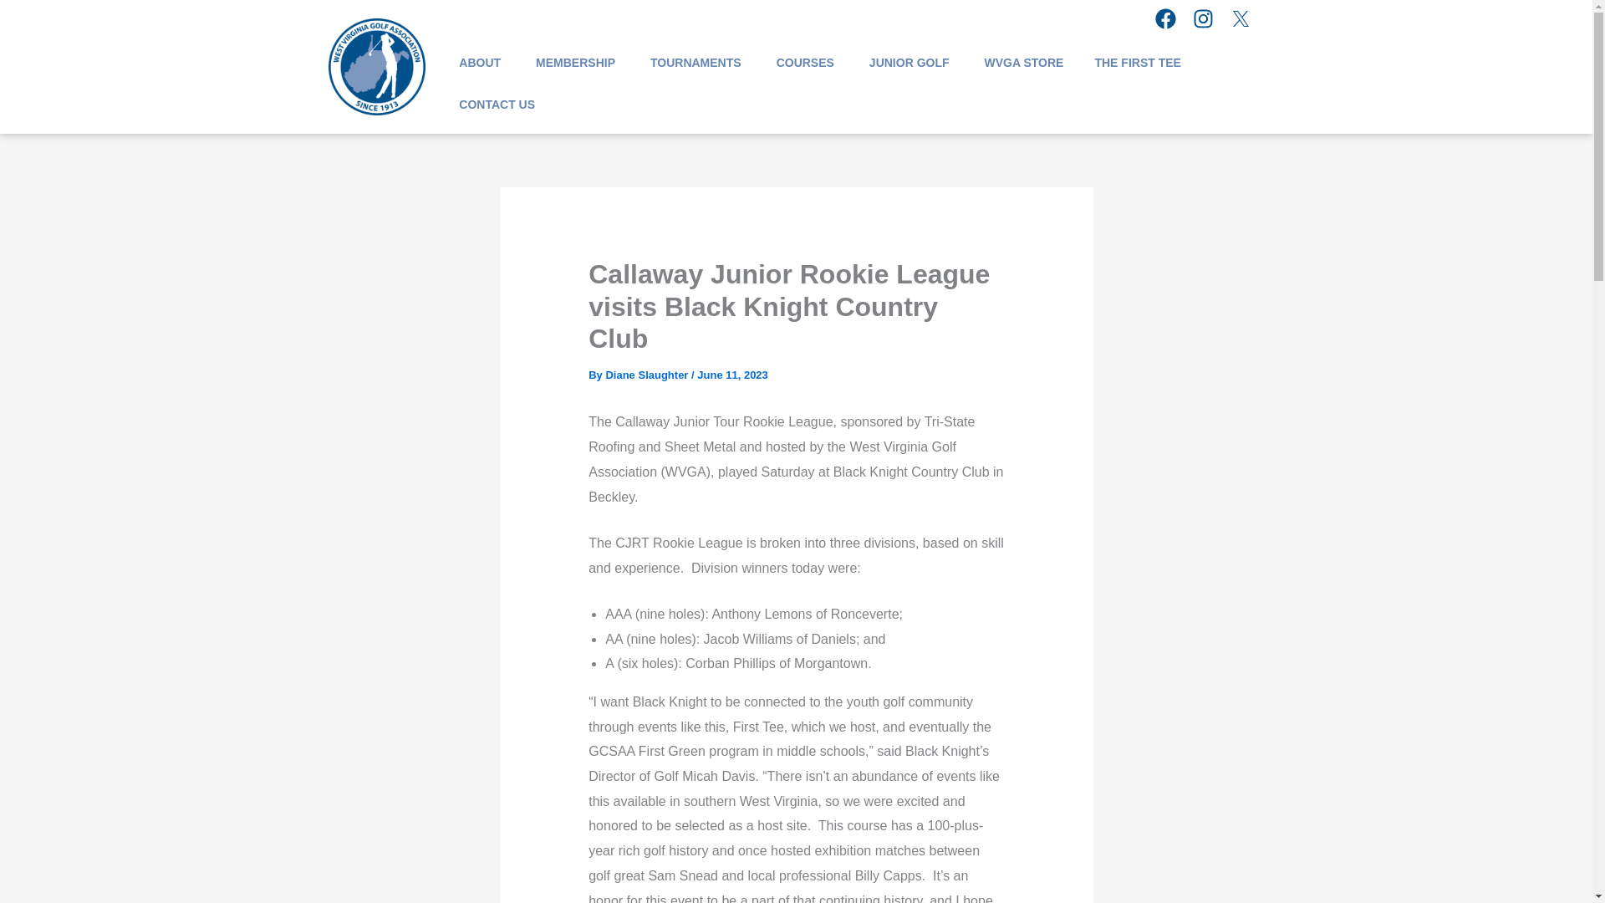  Describe the element at coordinates (1023, 62) in the screenshot. I see `WVGA STORE` at that location.